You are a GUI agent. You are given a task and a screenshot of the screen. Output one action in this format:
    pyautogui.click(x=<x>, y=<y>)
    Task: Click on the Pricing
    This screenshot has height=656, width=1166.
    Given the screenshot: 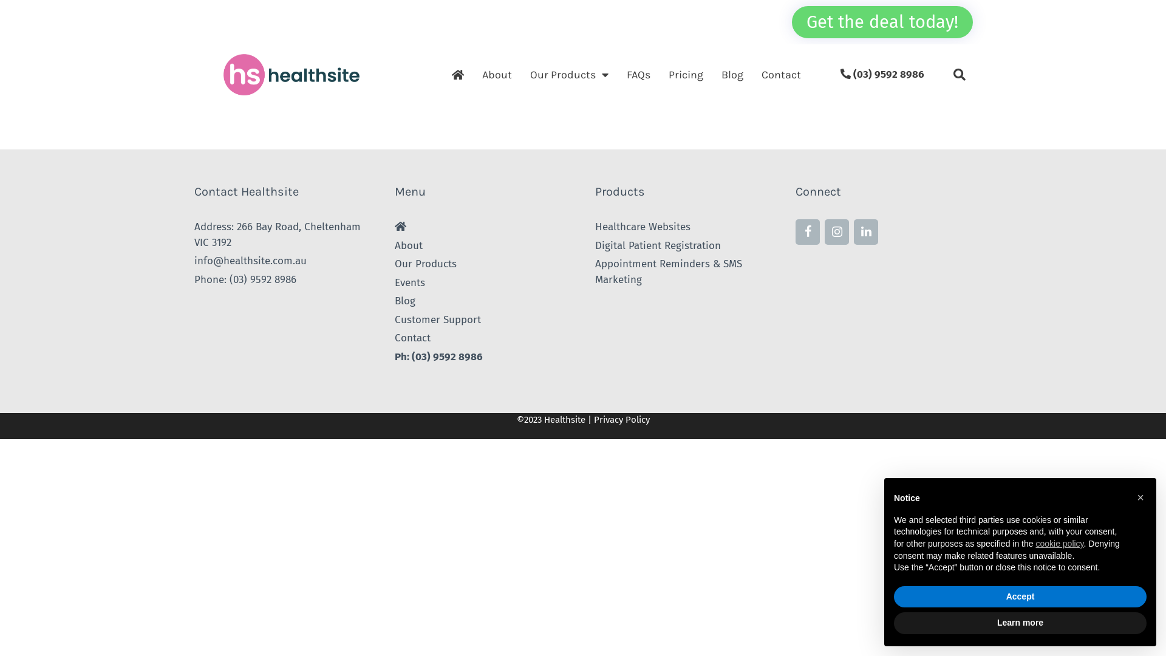 What is the action you would take?
    pyautogui.click(x=686, y=75)
    